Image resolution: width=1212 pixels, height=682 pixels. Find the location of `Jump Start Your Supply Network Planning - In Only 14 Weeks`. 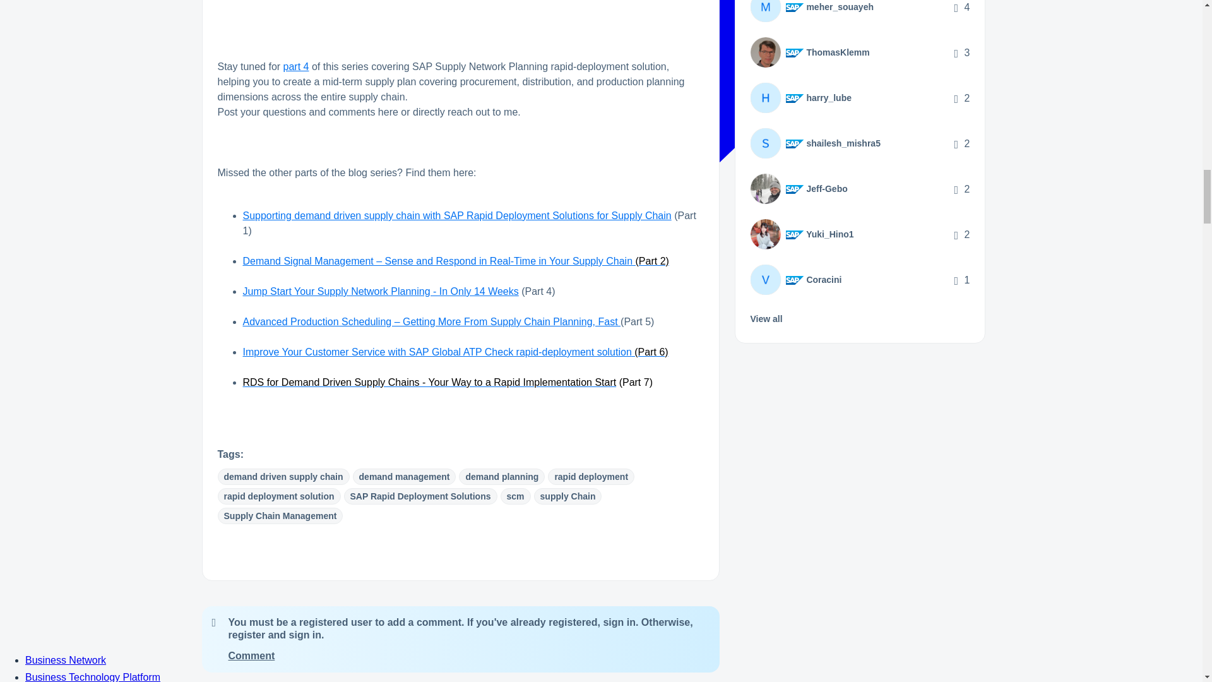

Jump Start Your Supply Network Planning - In Only 14 Weeks is located at coordinates (380, 290).